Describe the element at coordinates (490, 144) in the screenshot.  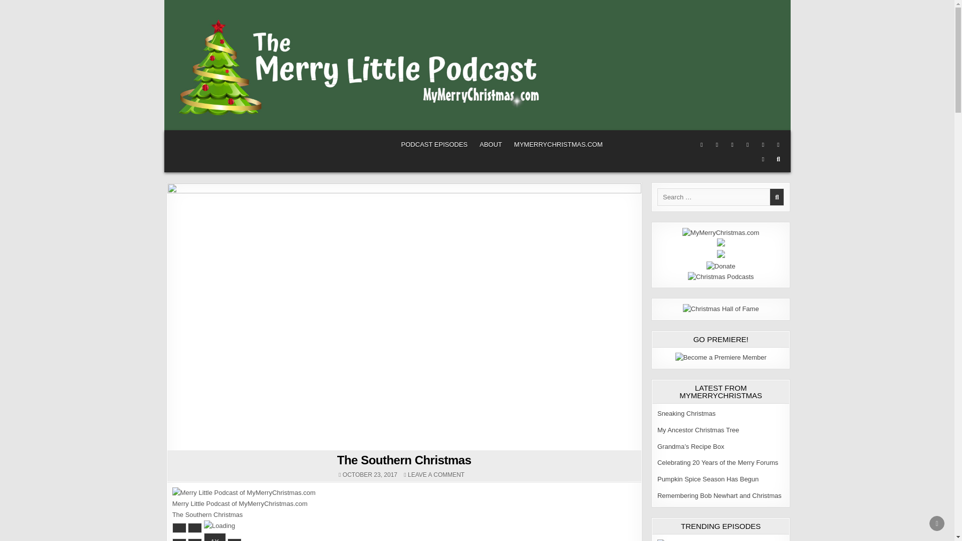
I see `ABOUT` at that location.